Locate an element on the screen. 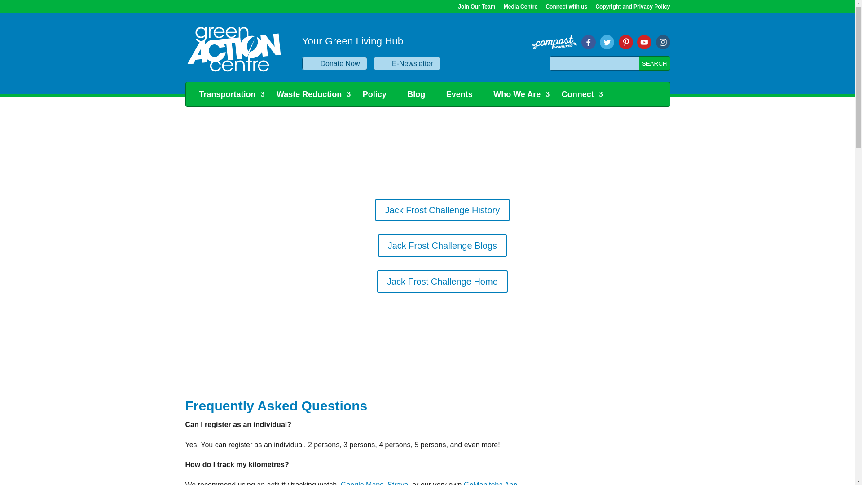 The image size is (862, 485). Pinterest is located at coordinates (626, 41).